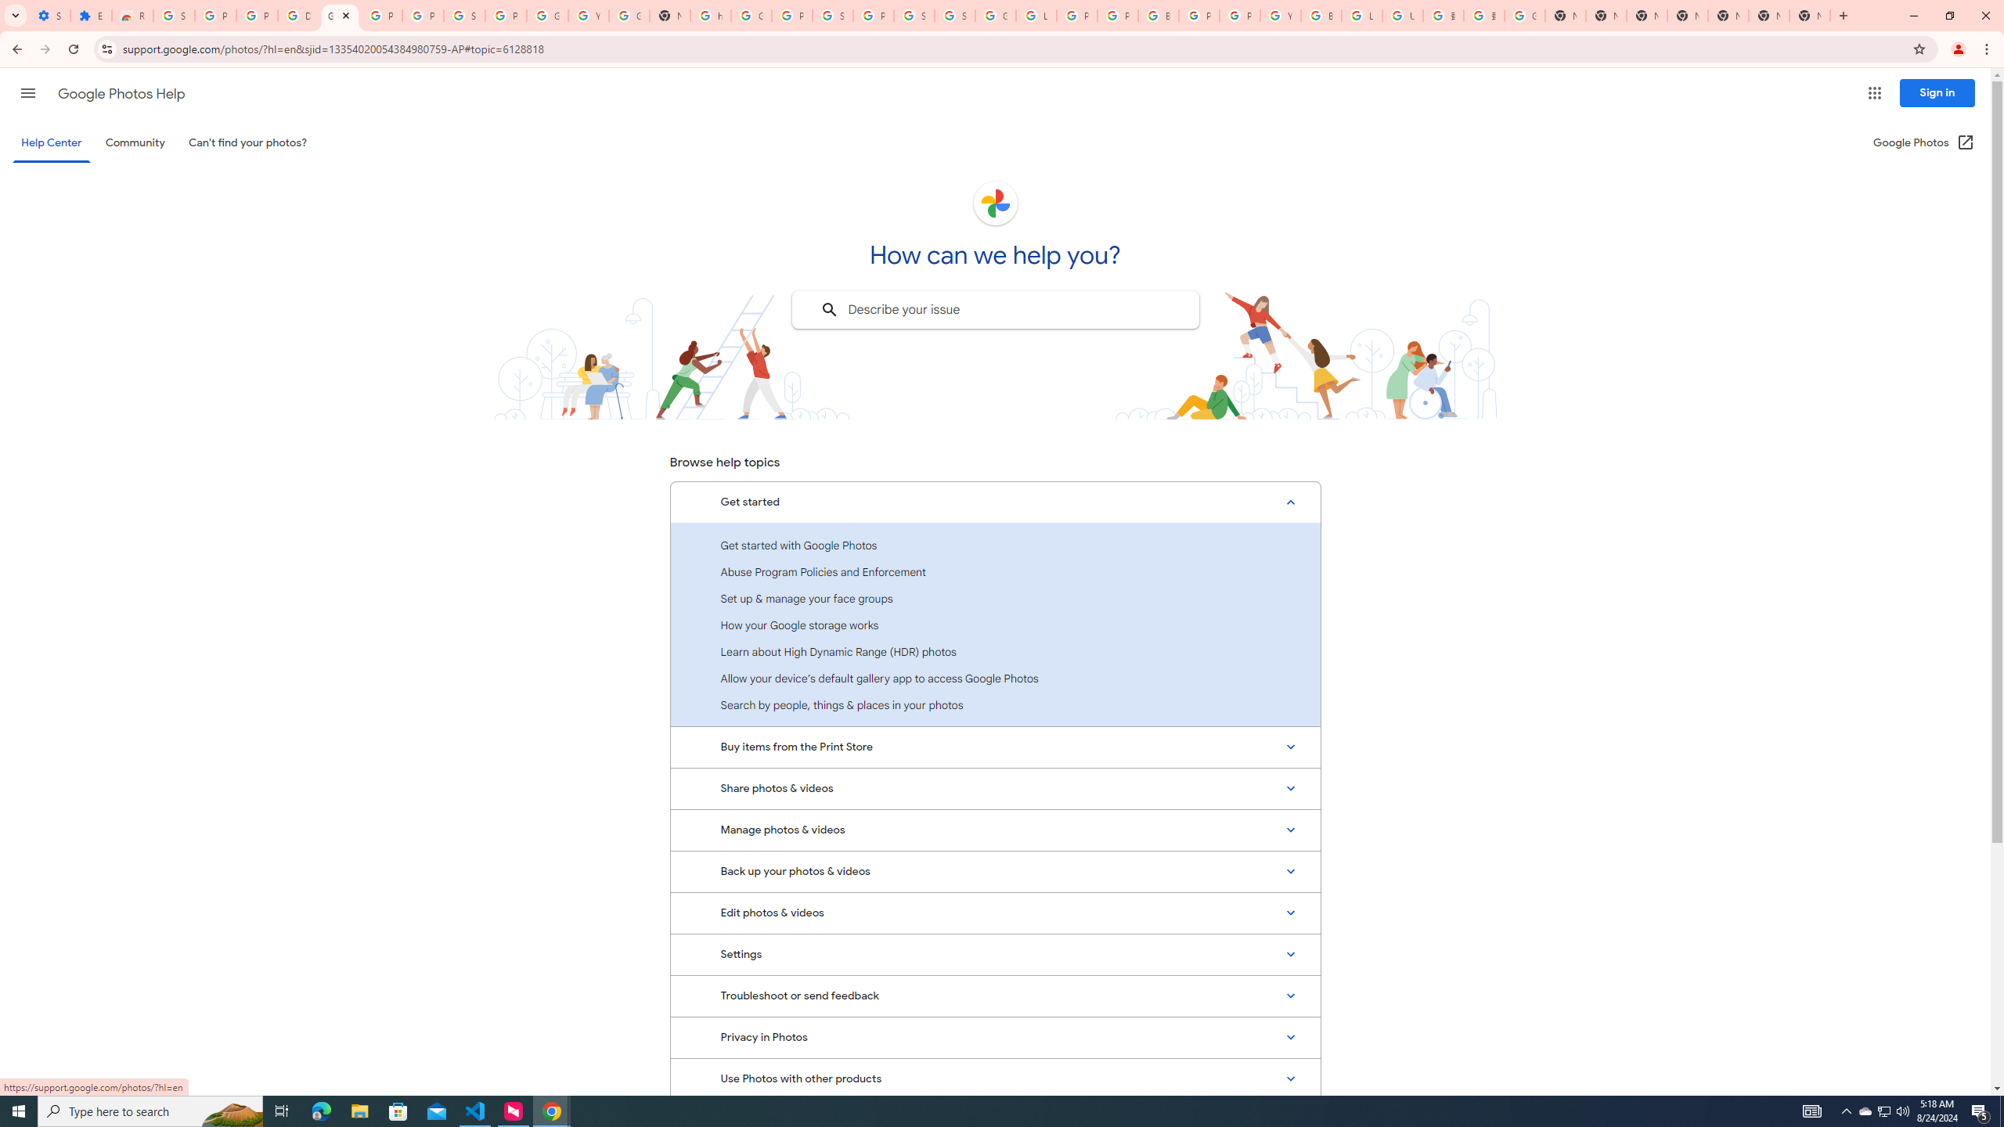 This screenshot has width=2004, height=1127. What do you see at coordinates (995, 747) in the screenshot?
I see `Buy items from the Print Store` at bounding box center [995, 747].